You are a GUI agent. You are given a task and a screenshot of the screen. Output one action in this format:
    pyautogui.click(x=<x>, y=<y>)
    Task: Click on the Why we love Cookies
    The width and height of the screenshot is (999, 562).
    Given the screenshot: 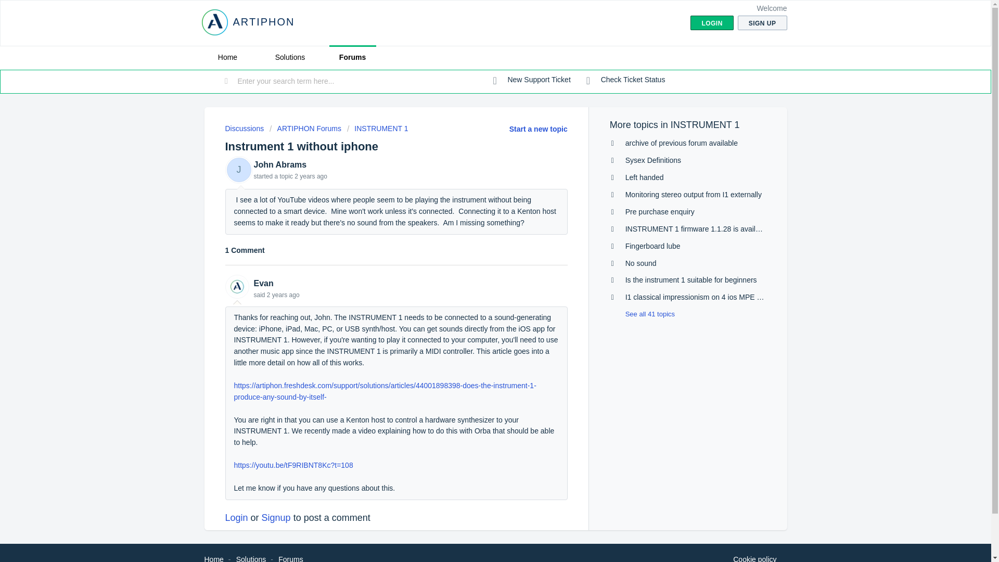 What is the action you would take?
    pyautogui.click(x=754, y=558)
    